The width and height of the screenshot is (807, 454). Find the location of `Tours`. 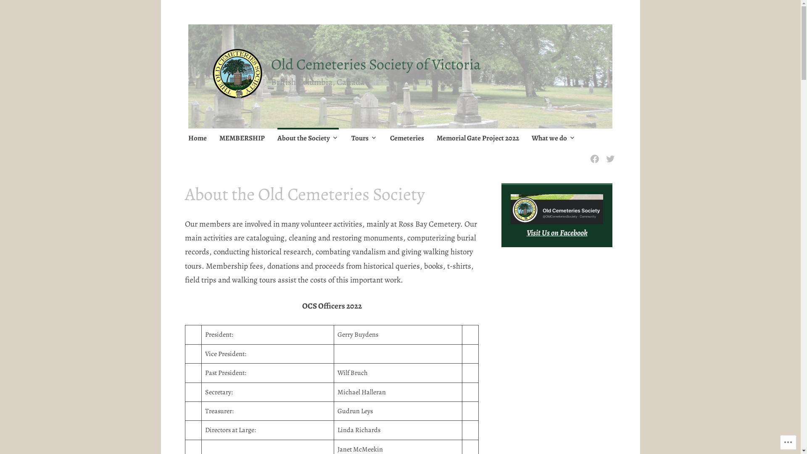

Tours is located at coordinates (364, 139).